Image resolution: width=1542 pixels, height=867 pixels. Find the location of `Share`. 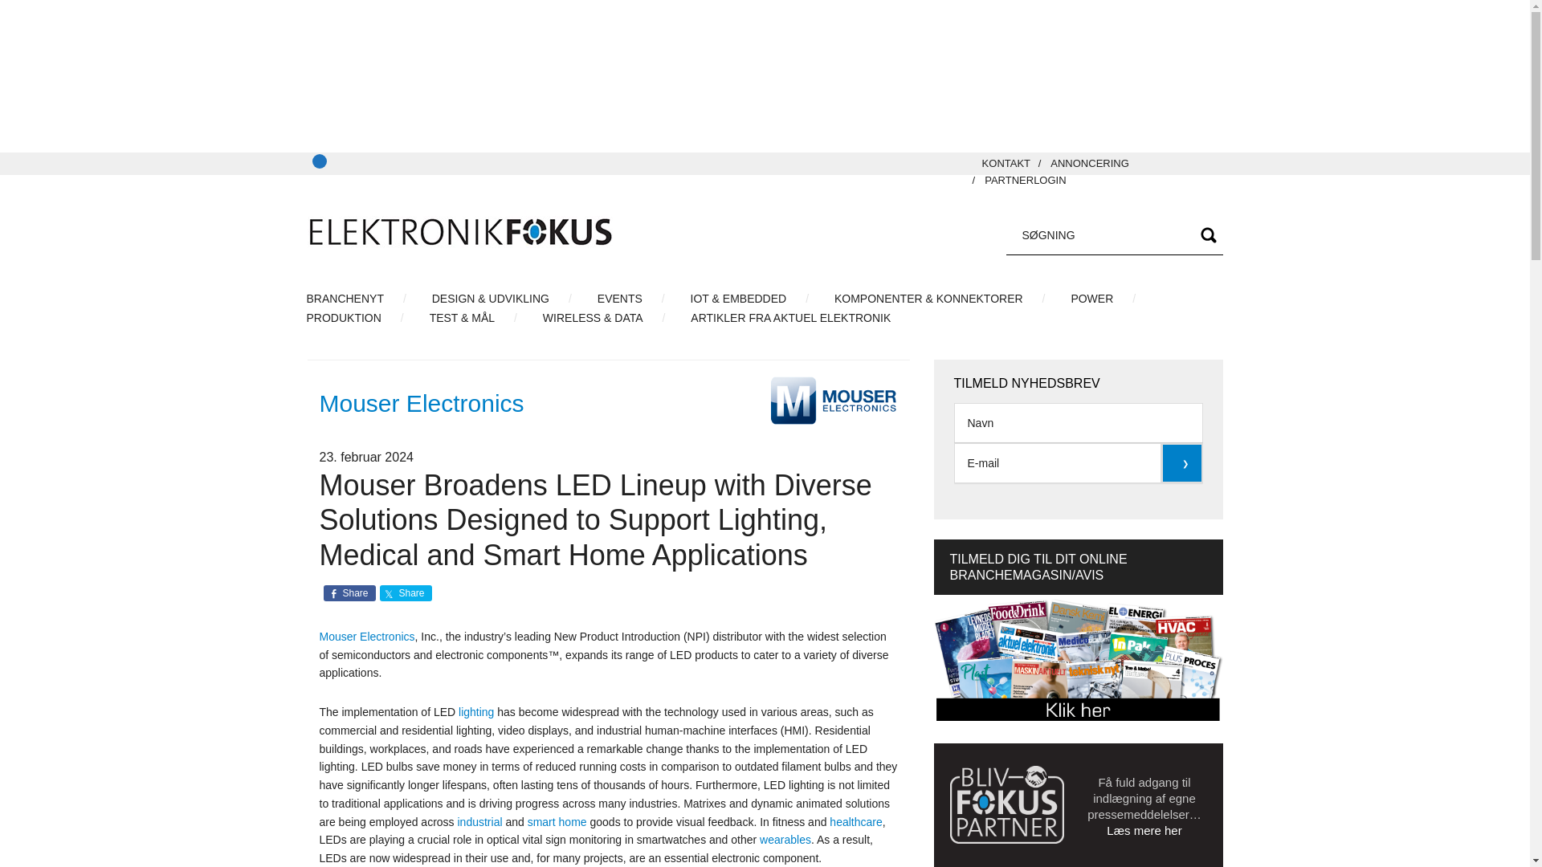

Share is located at coordinates (349, 593).